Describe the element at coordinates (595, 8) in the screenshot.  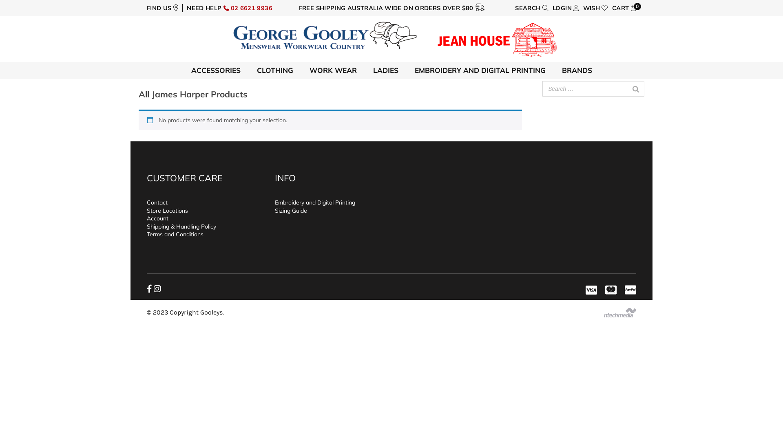
I see `WISH` at that location.